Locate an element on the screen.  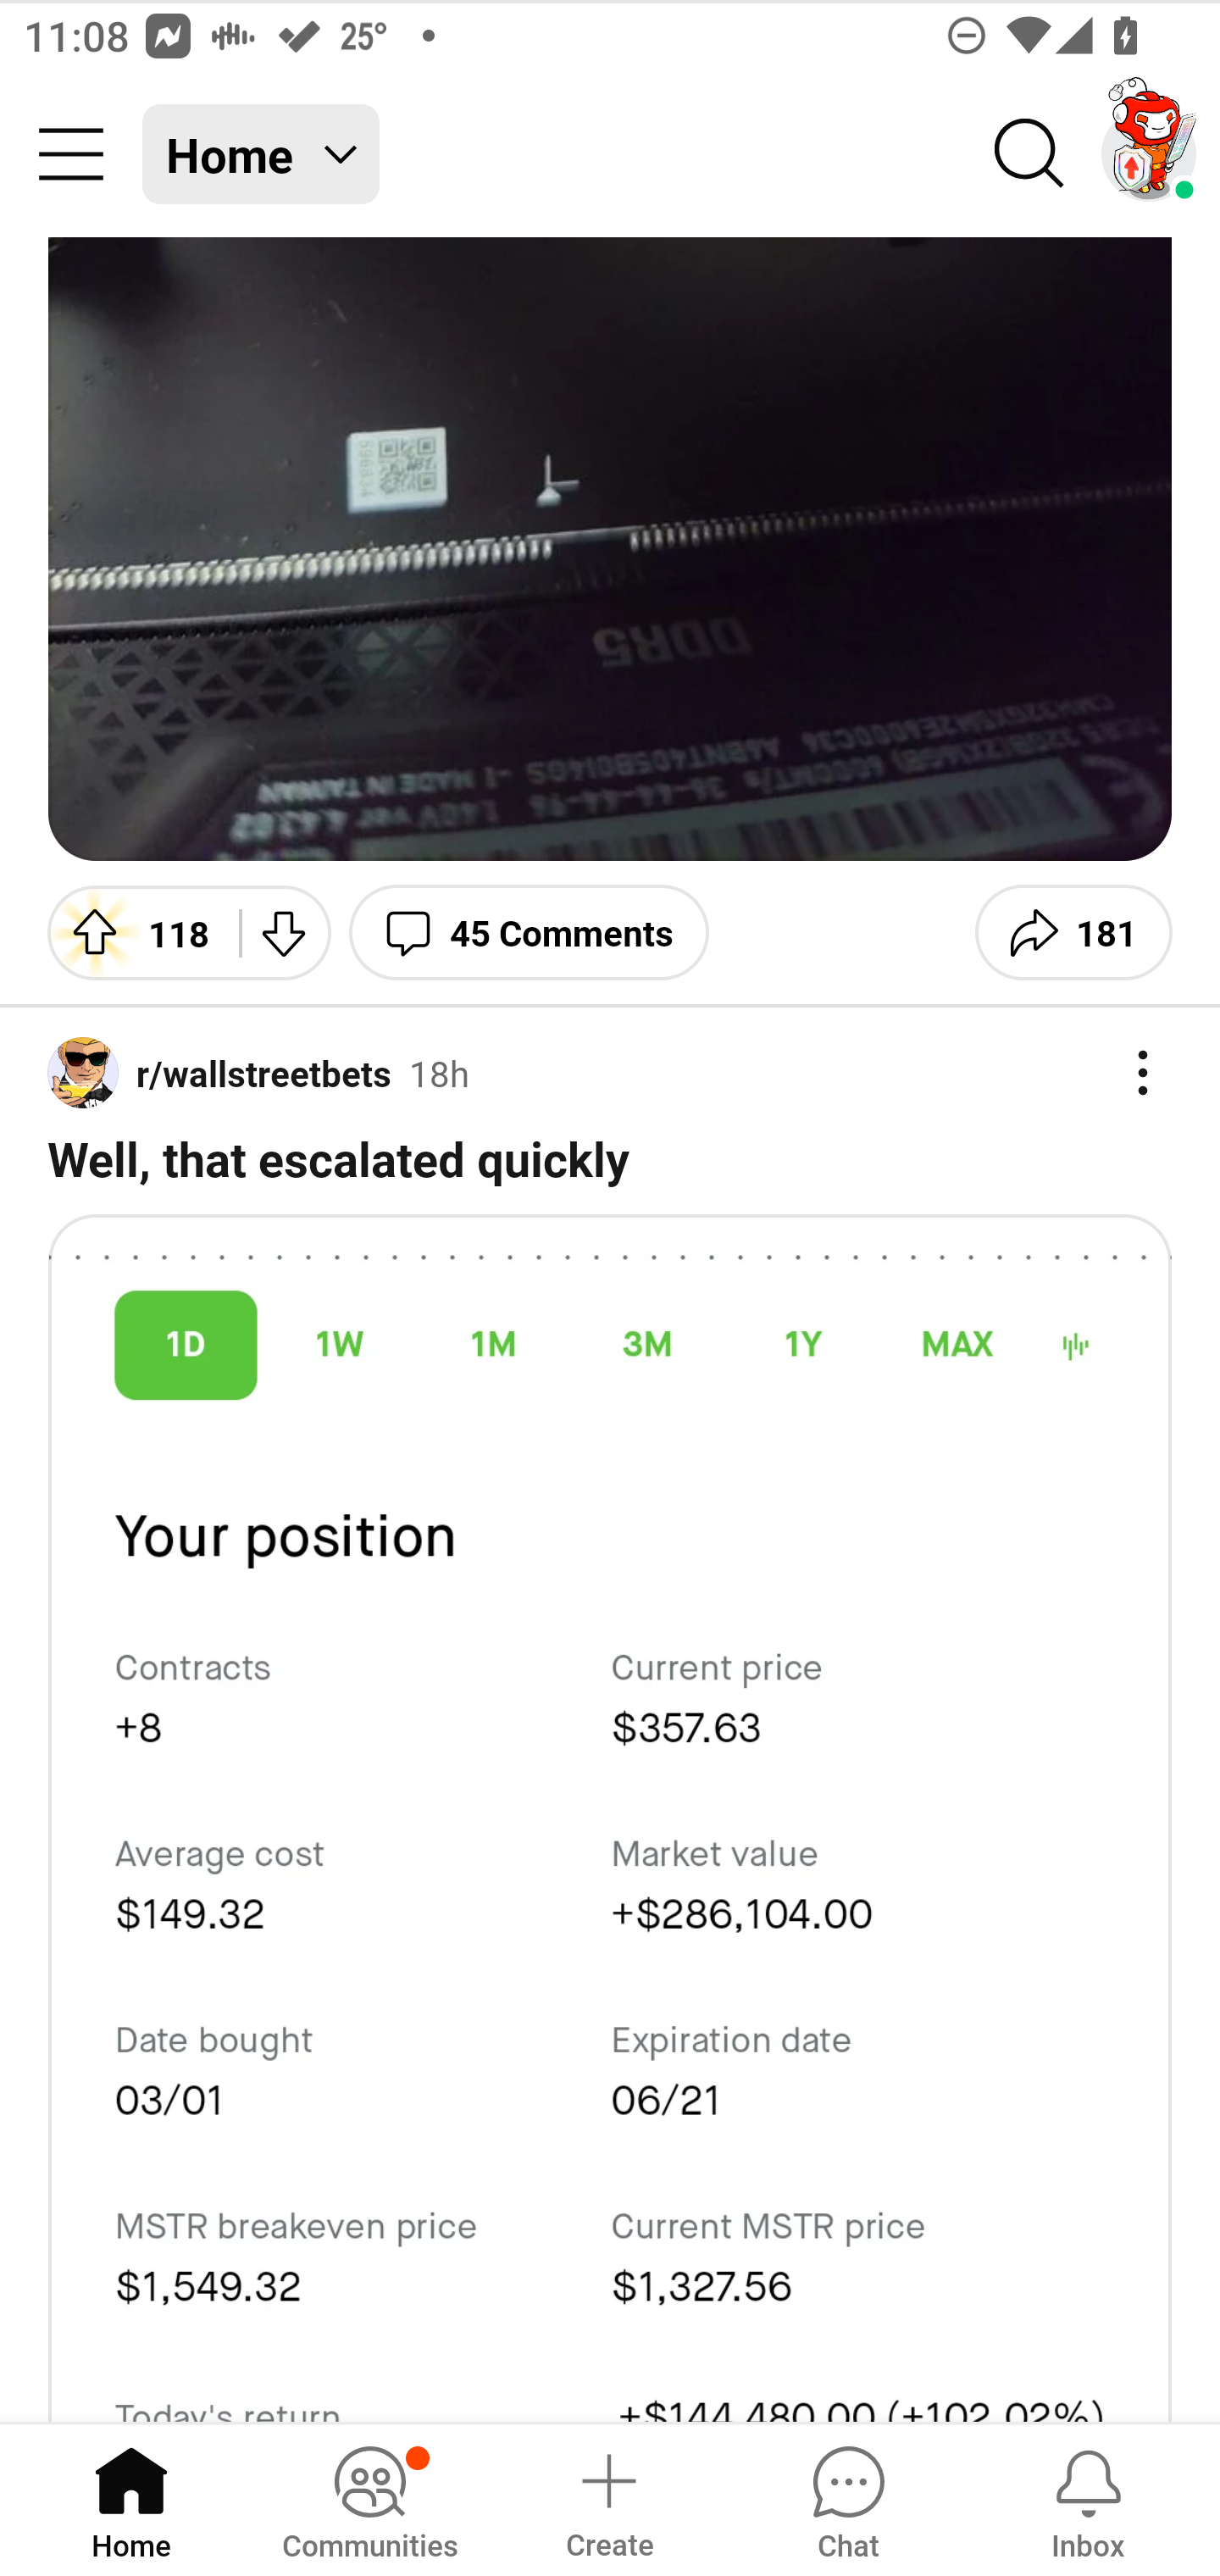
Communities, has notifications Communities is located at coordinates (369, 2498).